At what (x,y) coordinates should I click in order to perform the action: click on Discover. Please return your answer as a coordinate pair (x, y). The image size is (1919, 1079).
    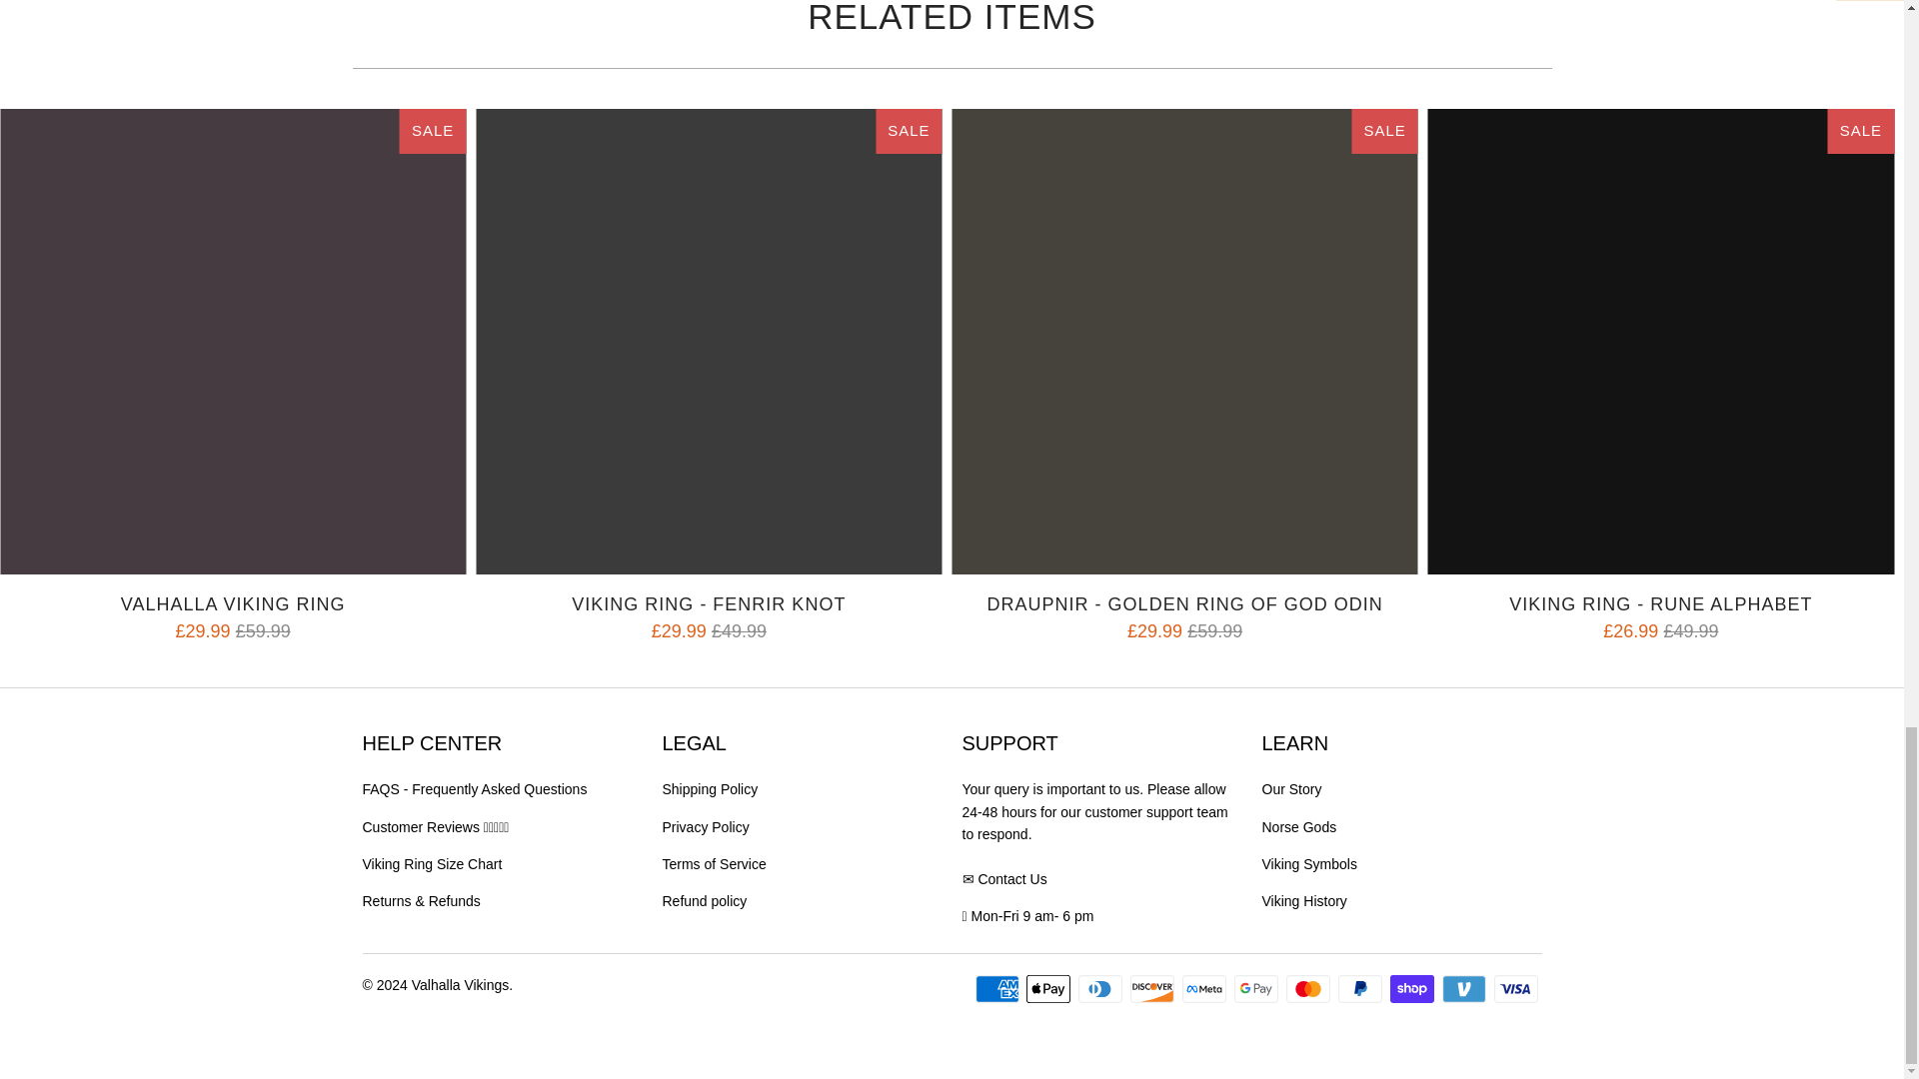
    Looking at the image, I should click on (1153, 989).